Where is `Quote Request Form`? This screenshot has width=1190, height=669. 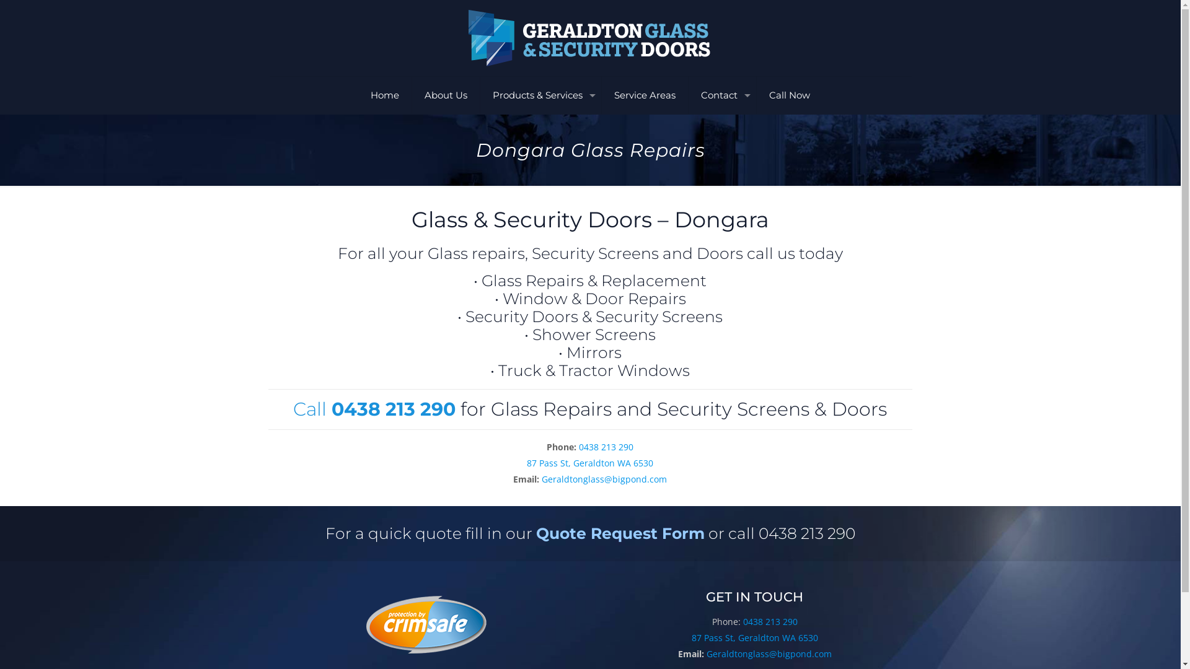
Quote Request Form is located at coordinates (620, 533).